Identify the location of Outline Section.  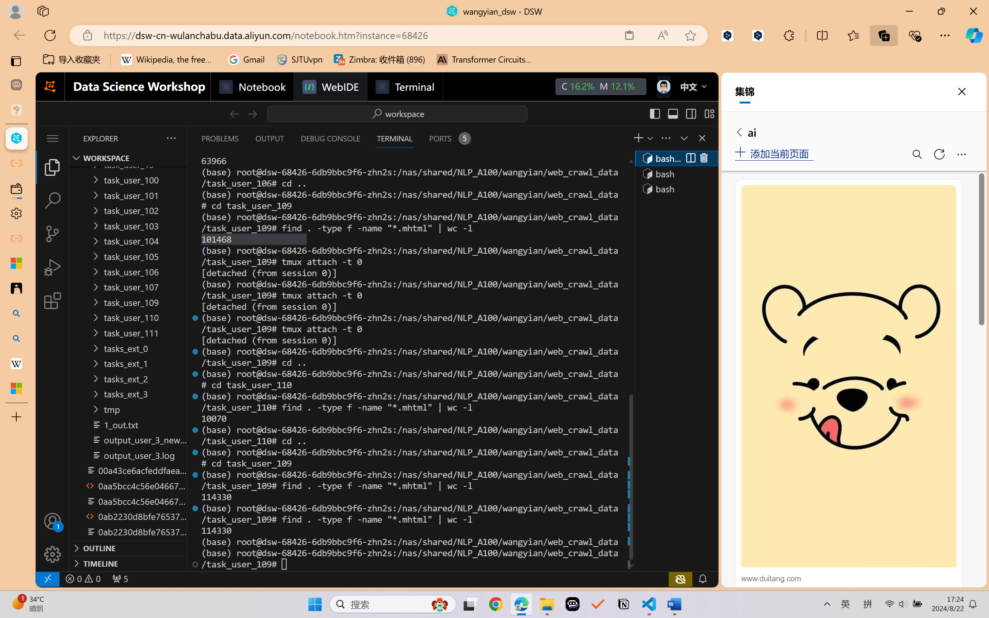
(128, 548).